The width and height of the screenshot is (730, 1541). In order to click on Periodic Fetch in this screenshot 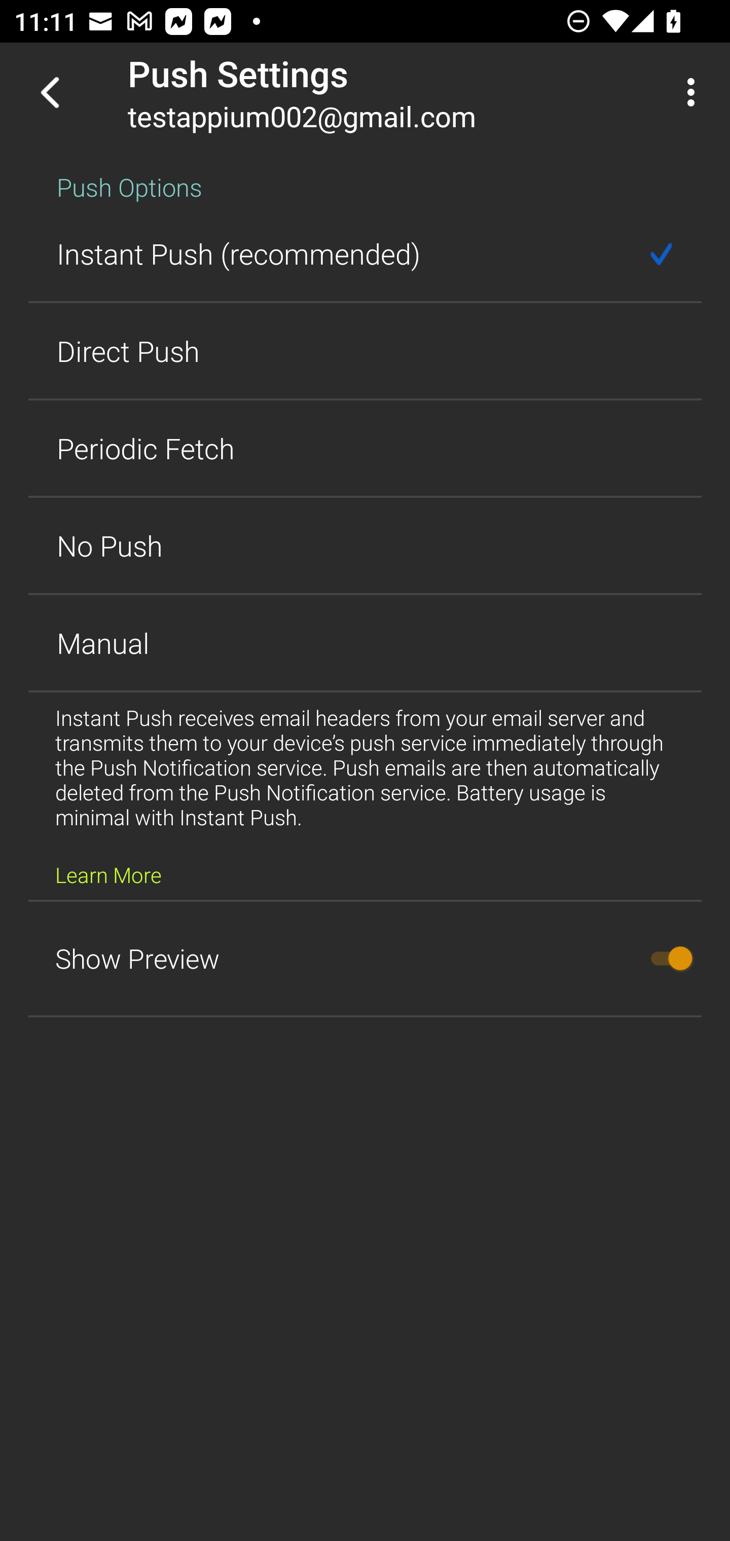, I will do `click(365, 448)`.